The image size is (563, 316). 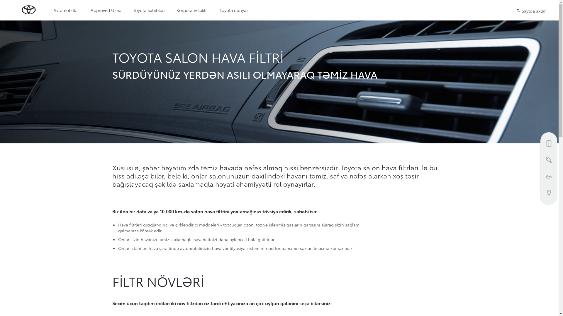 What do you see at coordinates (106, 10) in the screenshot?
I see `Approved Used` at bounding box center [106, 10].